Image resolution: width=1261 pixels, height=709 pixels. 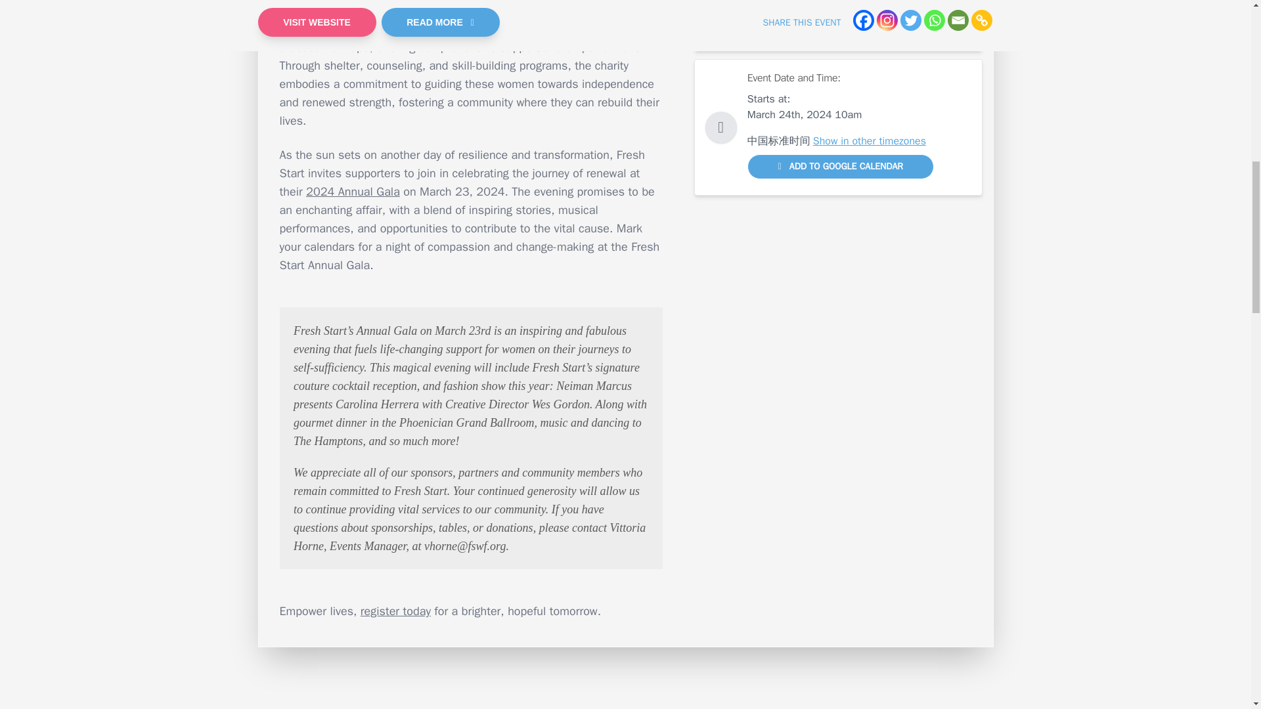 I want to click on ADD TO GOOGLE CALENDAR, so click(x=841, y=167).